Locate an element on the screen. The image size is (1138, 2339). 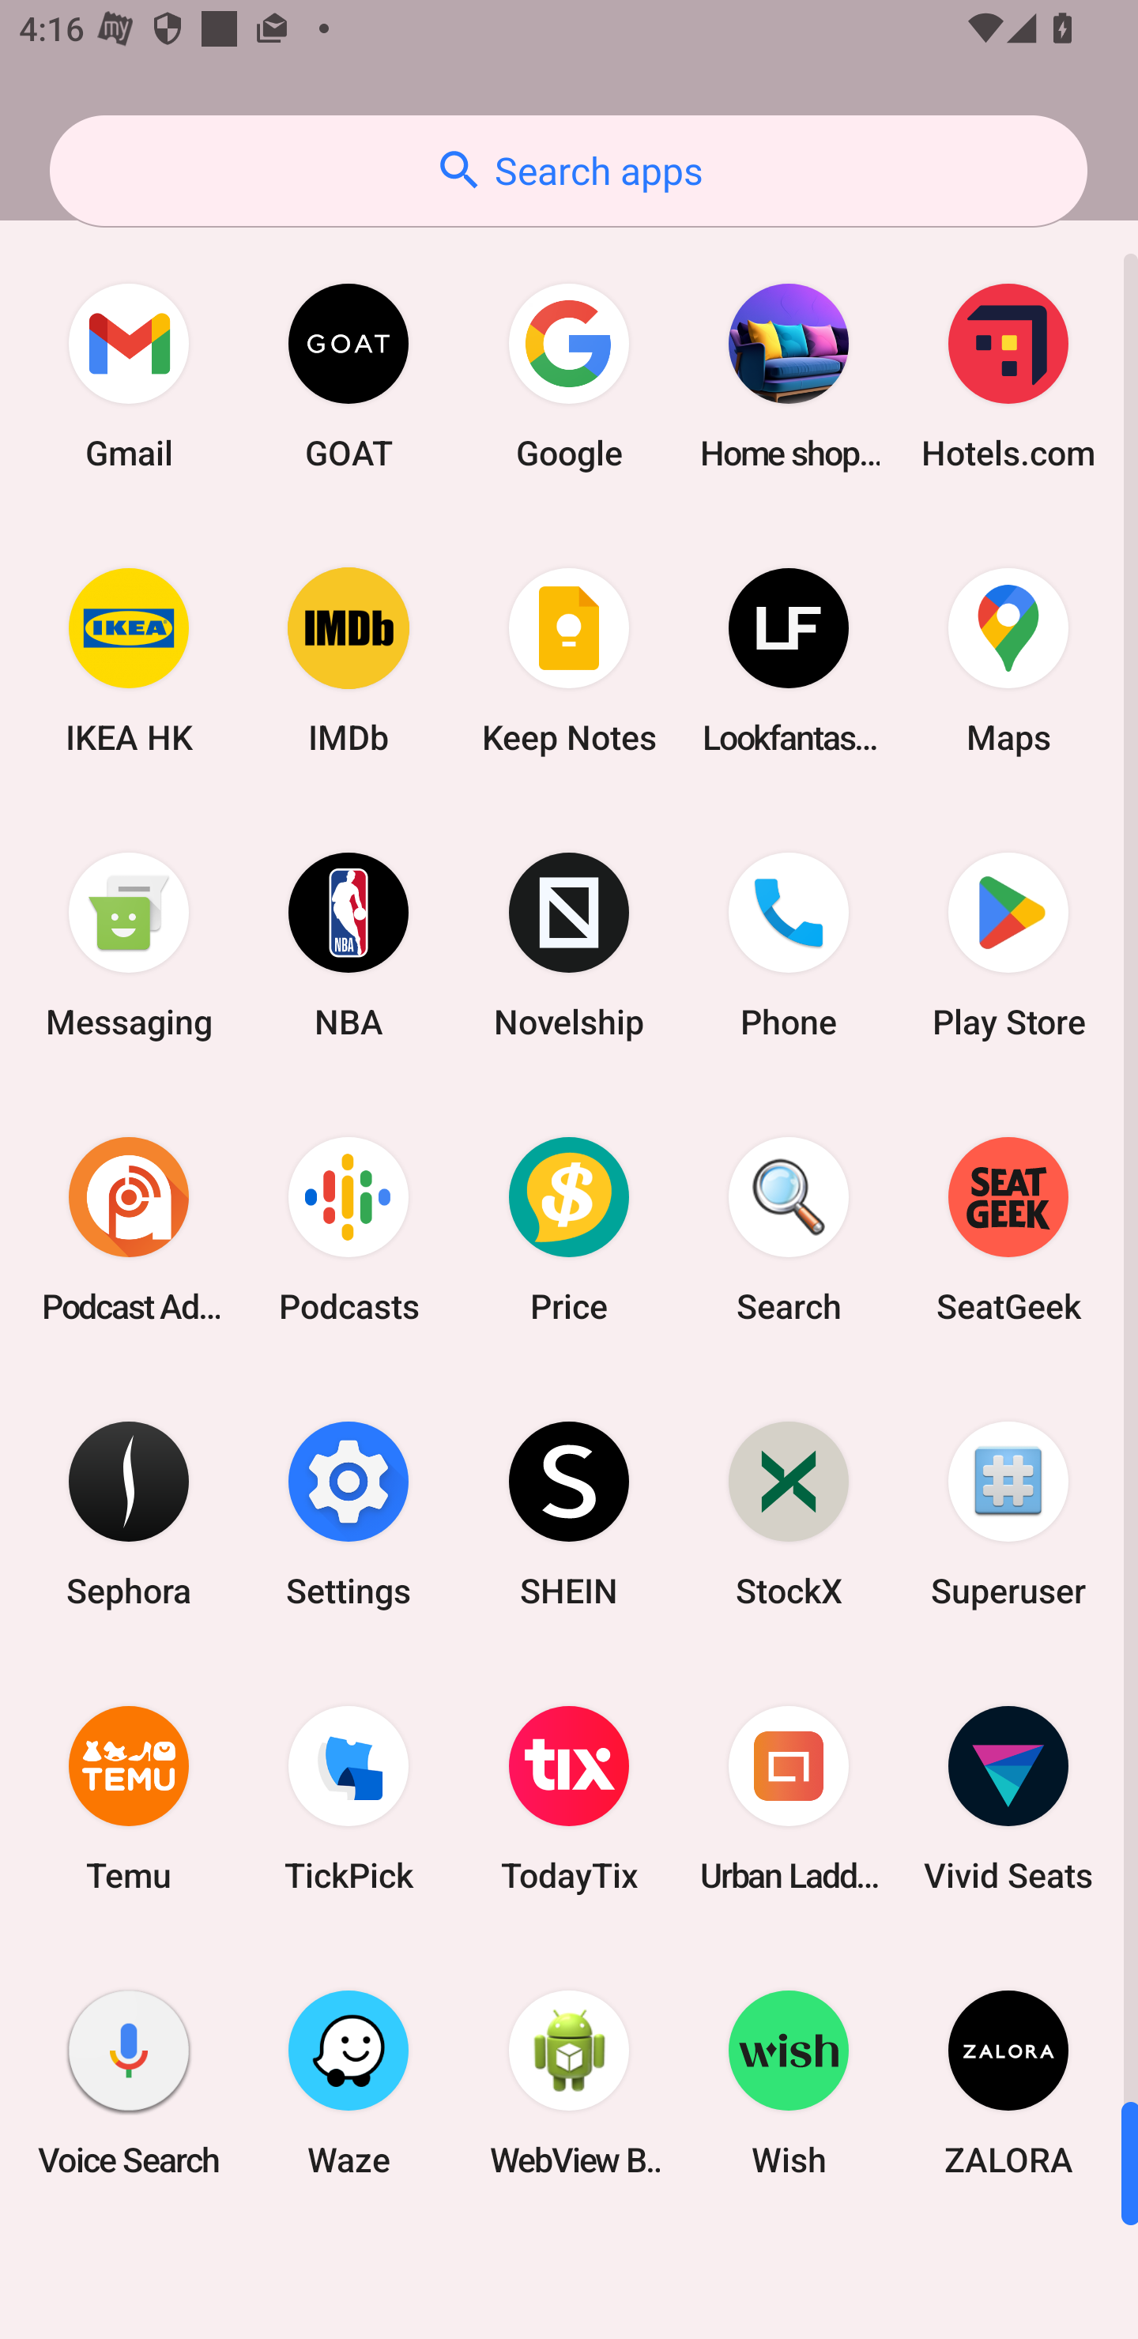
Wish is located at coordinates (789, 2082).